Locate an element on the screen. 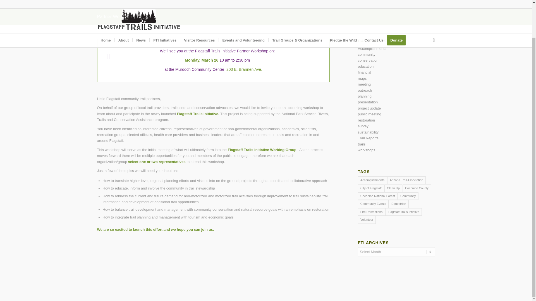 The width and height of the screenshot is (536, 301). 203 E. Brannen Ave. is located at coordinates (244, 69).